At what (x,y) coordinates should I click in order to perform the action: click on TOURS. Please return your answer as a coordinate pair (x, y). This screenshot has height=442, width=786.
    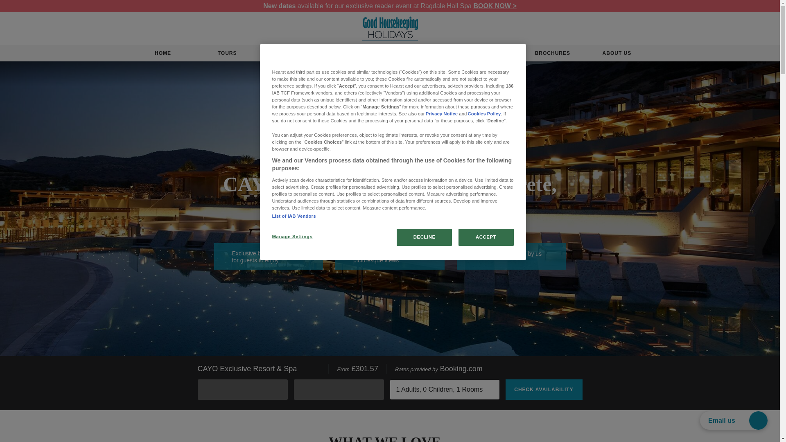
    Looking at the image, I should click on (227, 53).